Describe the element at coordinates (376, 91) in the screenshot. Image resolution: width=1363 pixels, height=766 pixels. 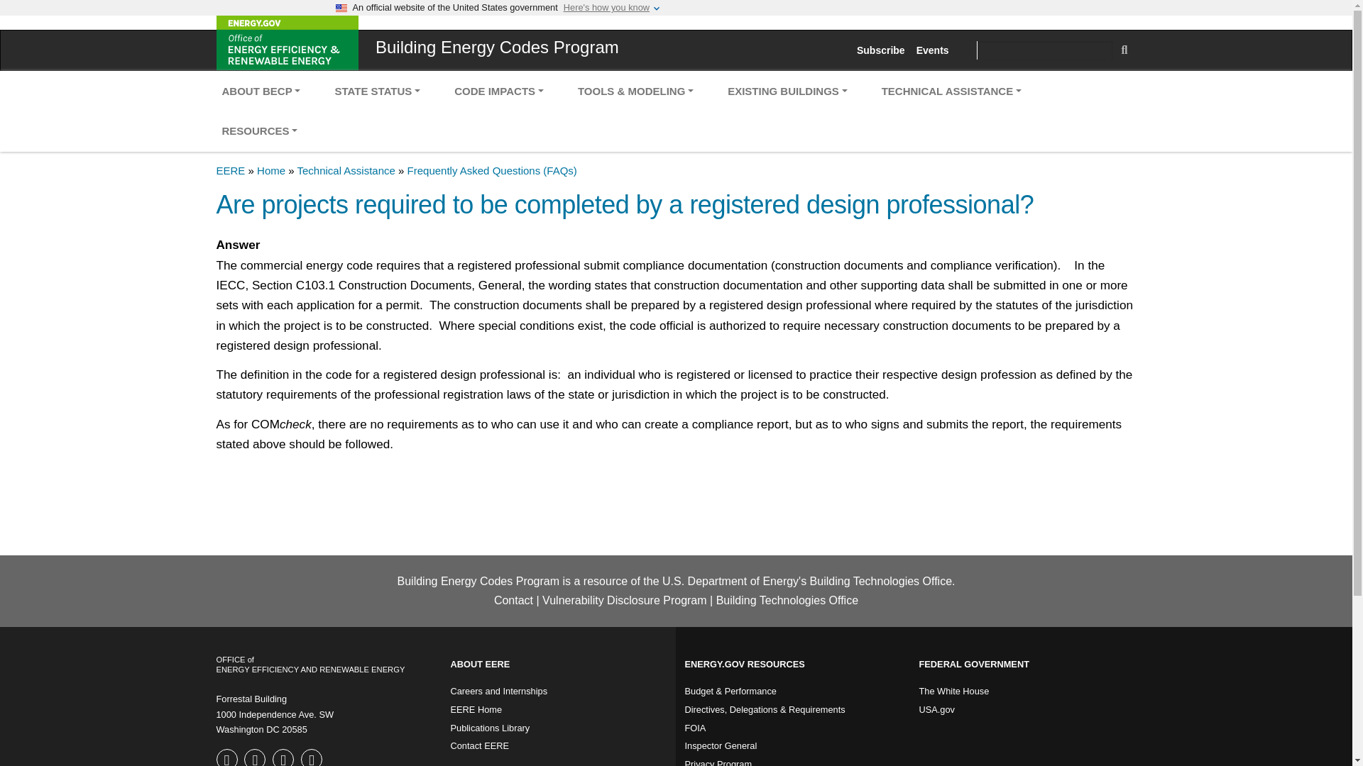
I see `Status of State Energy Code Adoption` at that location.